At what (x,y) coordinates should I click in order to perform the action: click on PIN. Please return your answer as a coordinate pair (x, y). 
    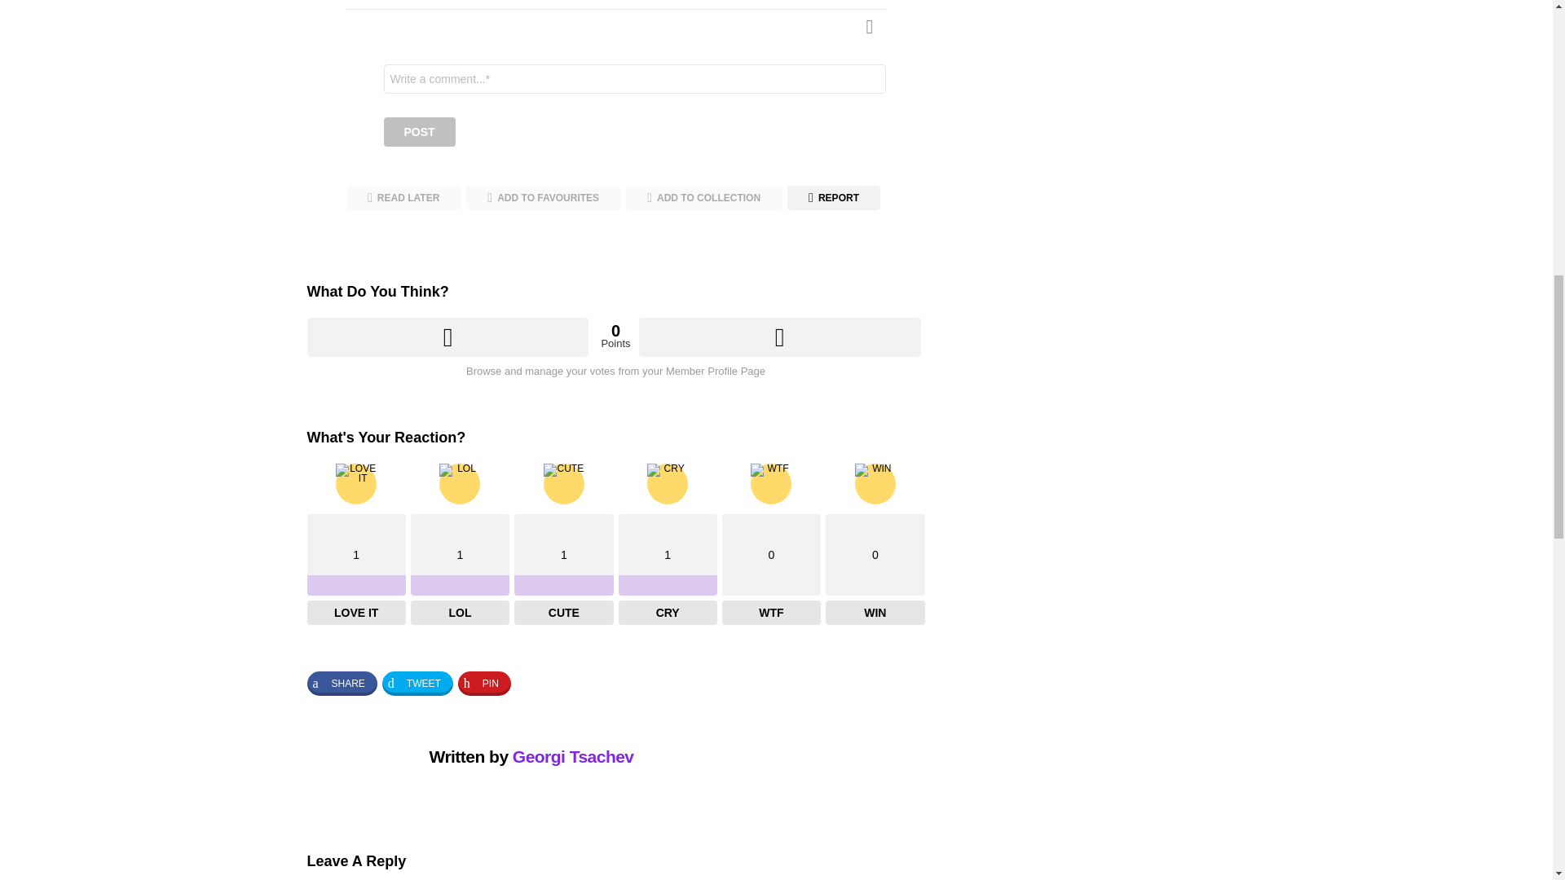
    Looking at the image, I should click on (484, 684).